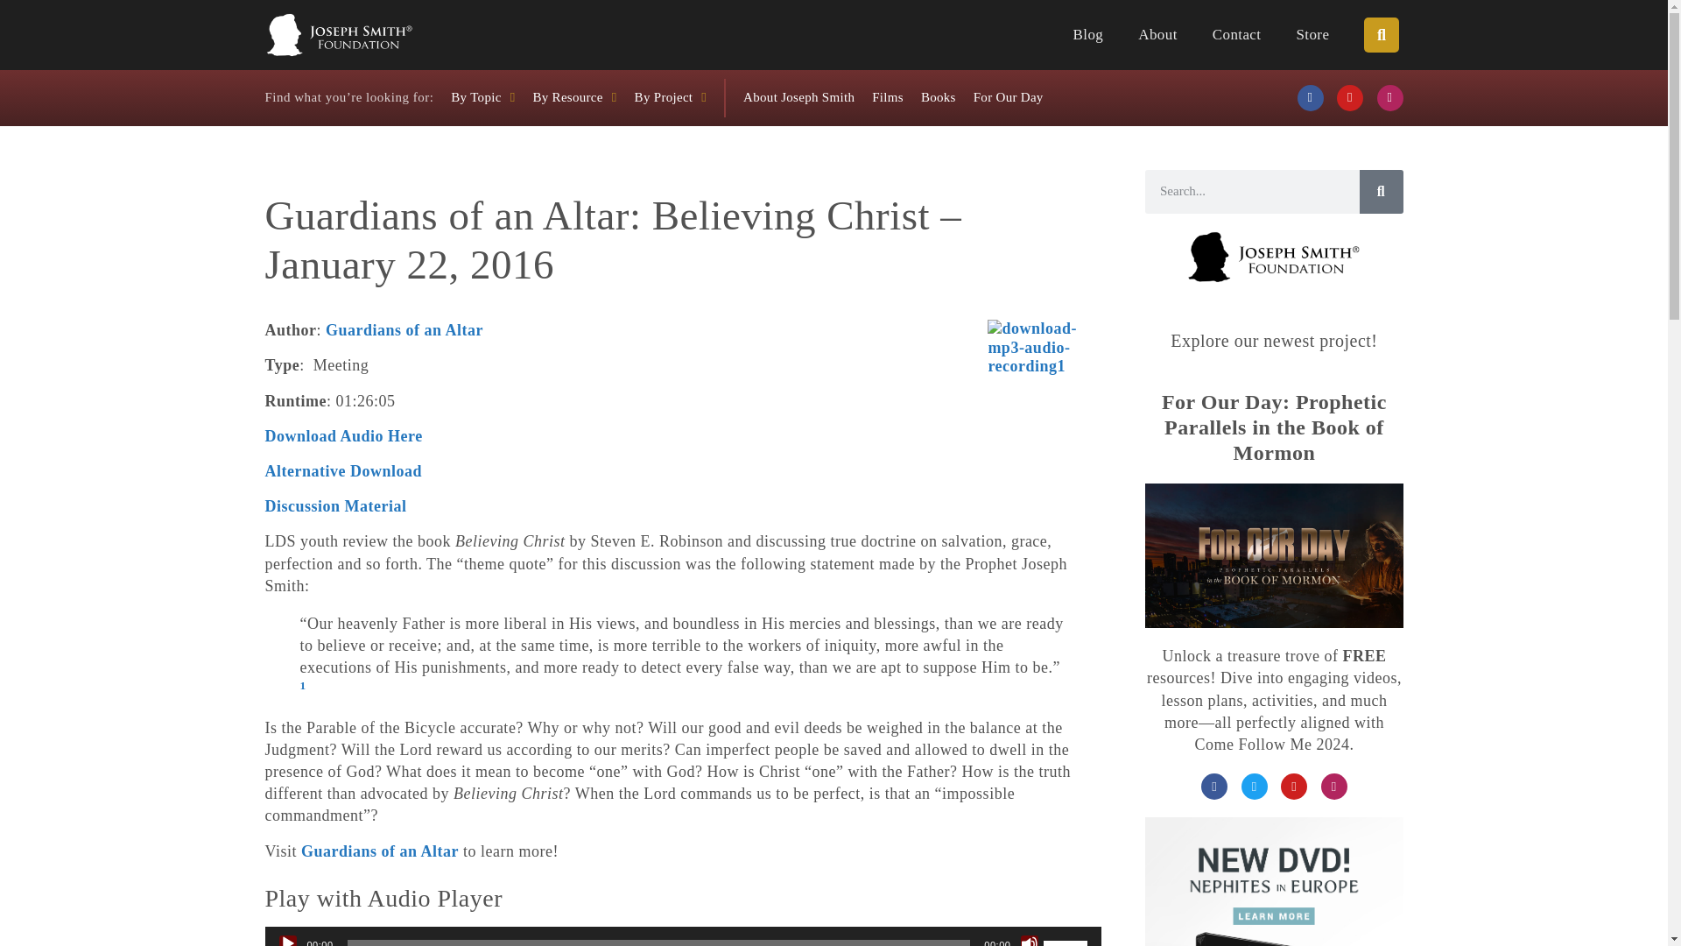 The image size is (1681, 946). What do you see at coordinates (1312, 35) in the screenshot?
I see `Store` at bounding box center [1312, 35].